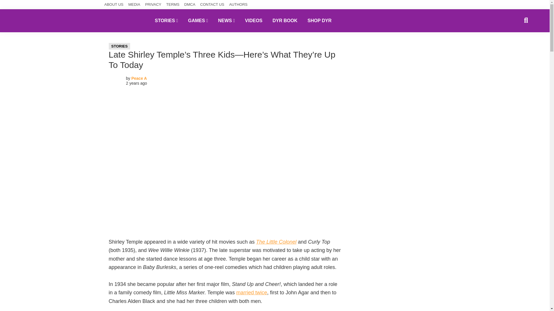  What do you see at coordinates (134, 5) in the screenshot?
I see `MEDIA` at bounding box center [134, 5].